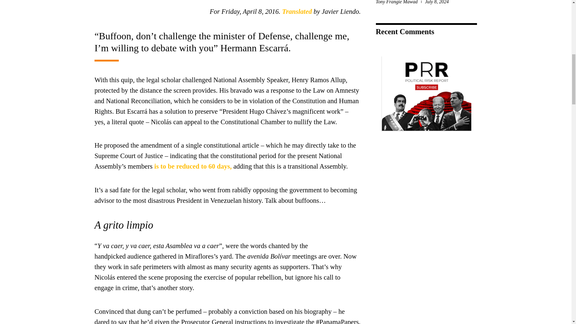 This screenshot has width=576, height=324. Describe the element at coordinates (193, 166) in the screenshot. I see `is to be reduced to 60 days,` at that location.